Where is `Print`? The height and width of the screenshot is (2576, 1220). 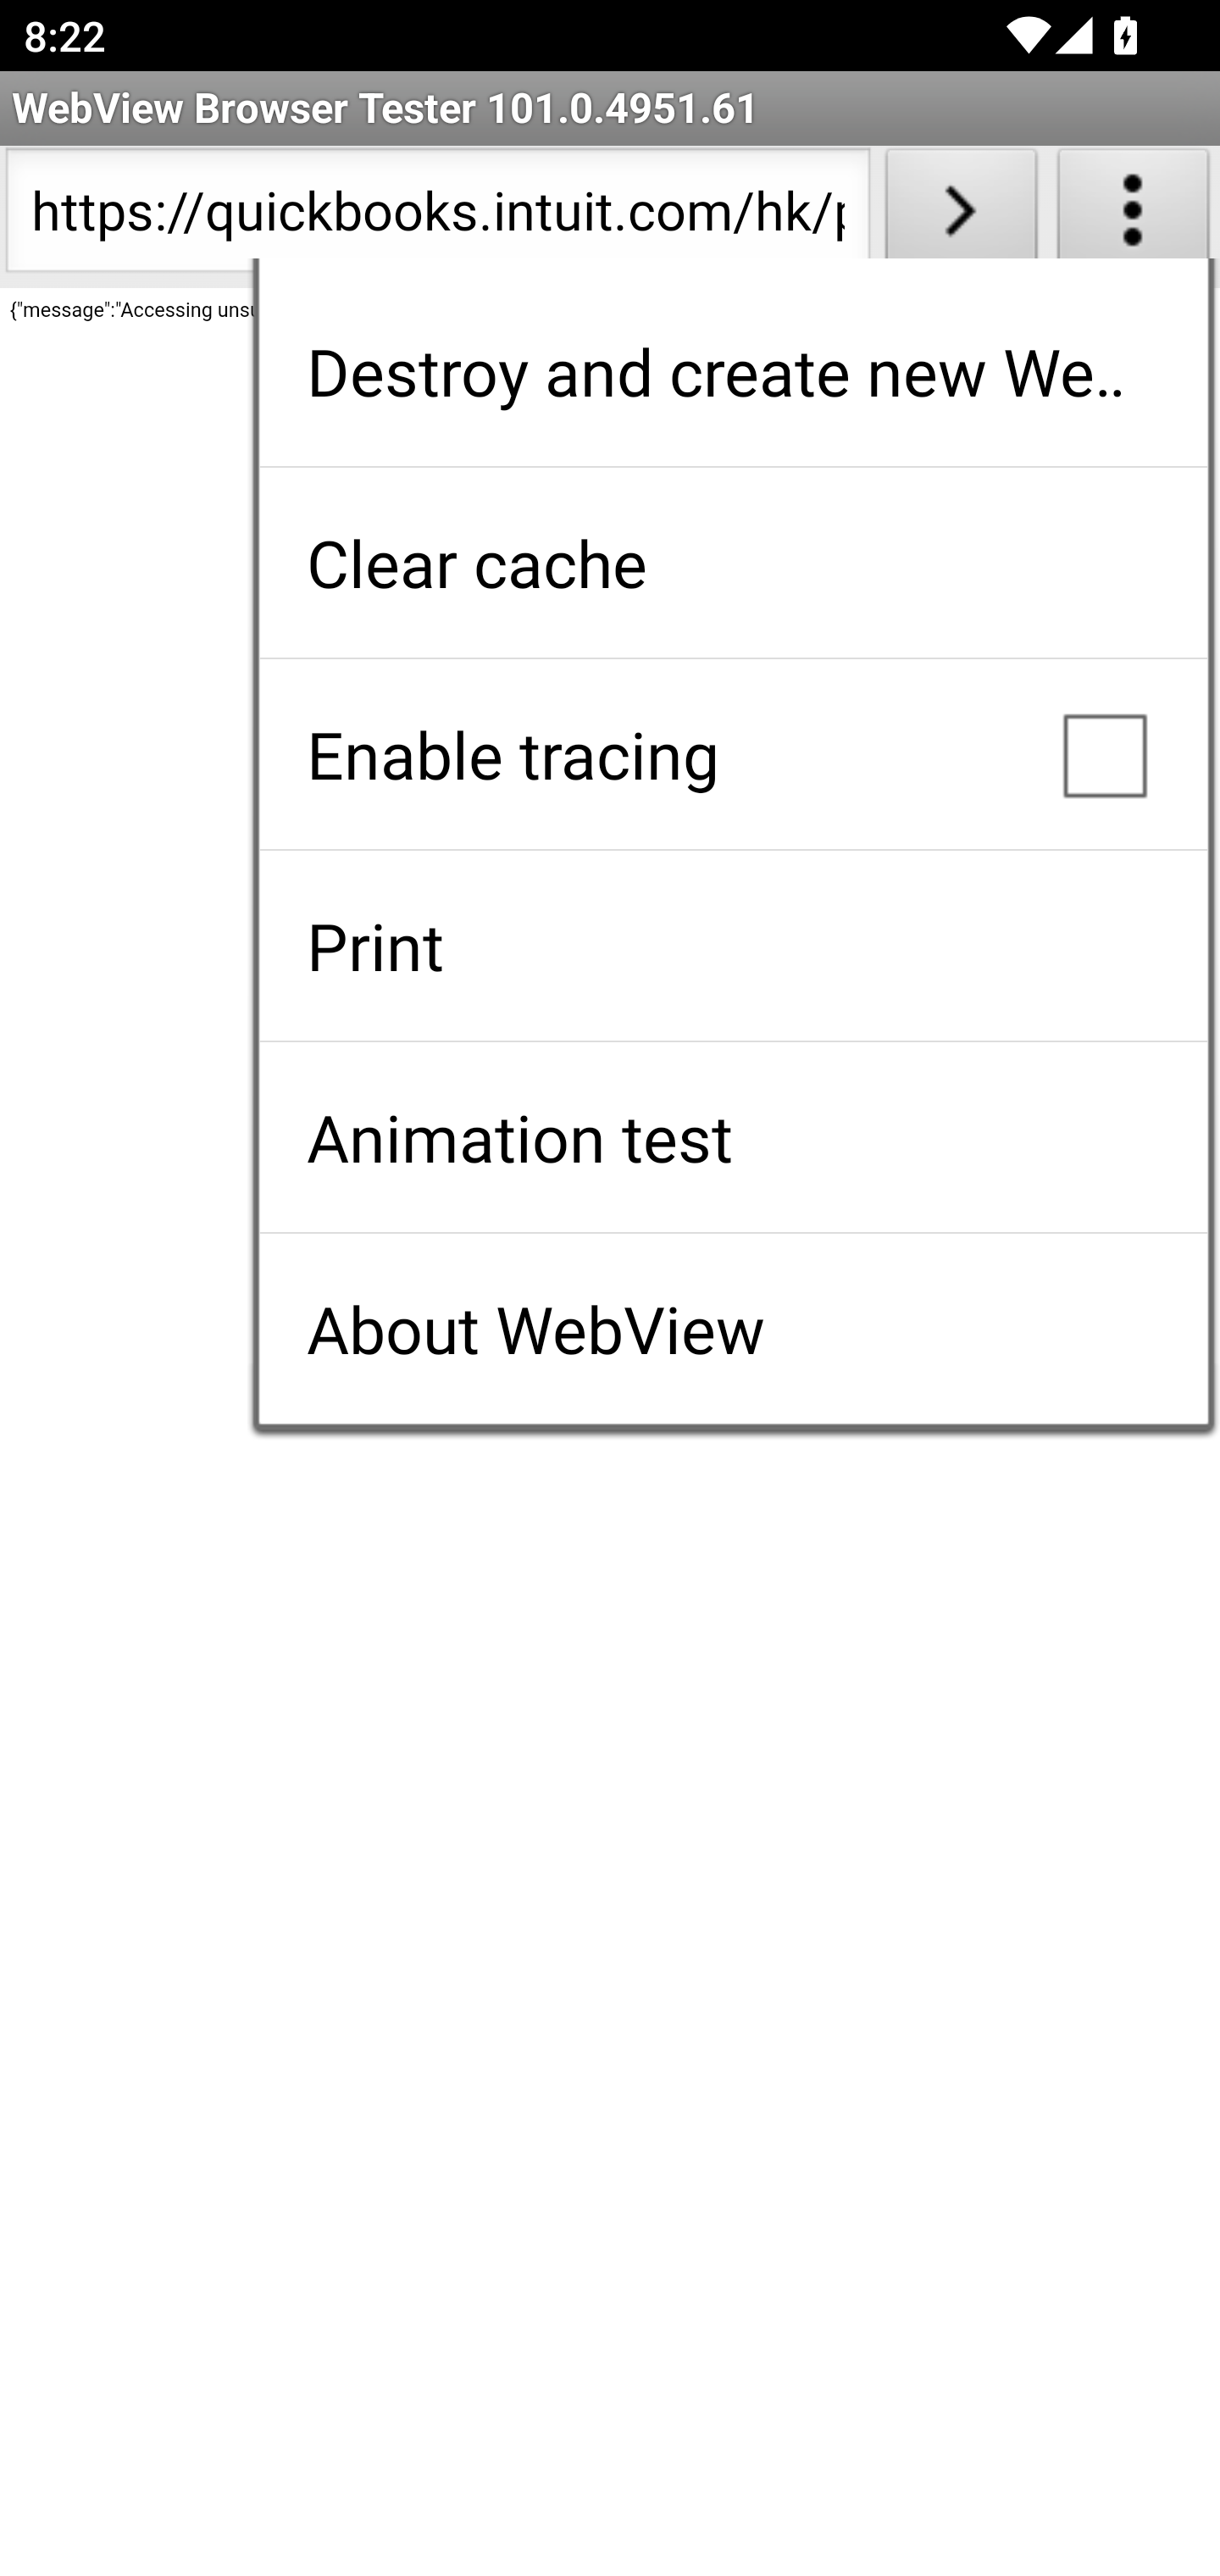
Print is located at coordinates (733, 946).